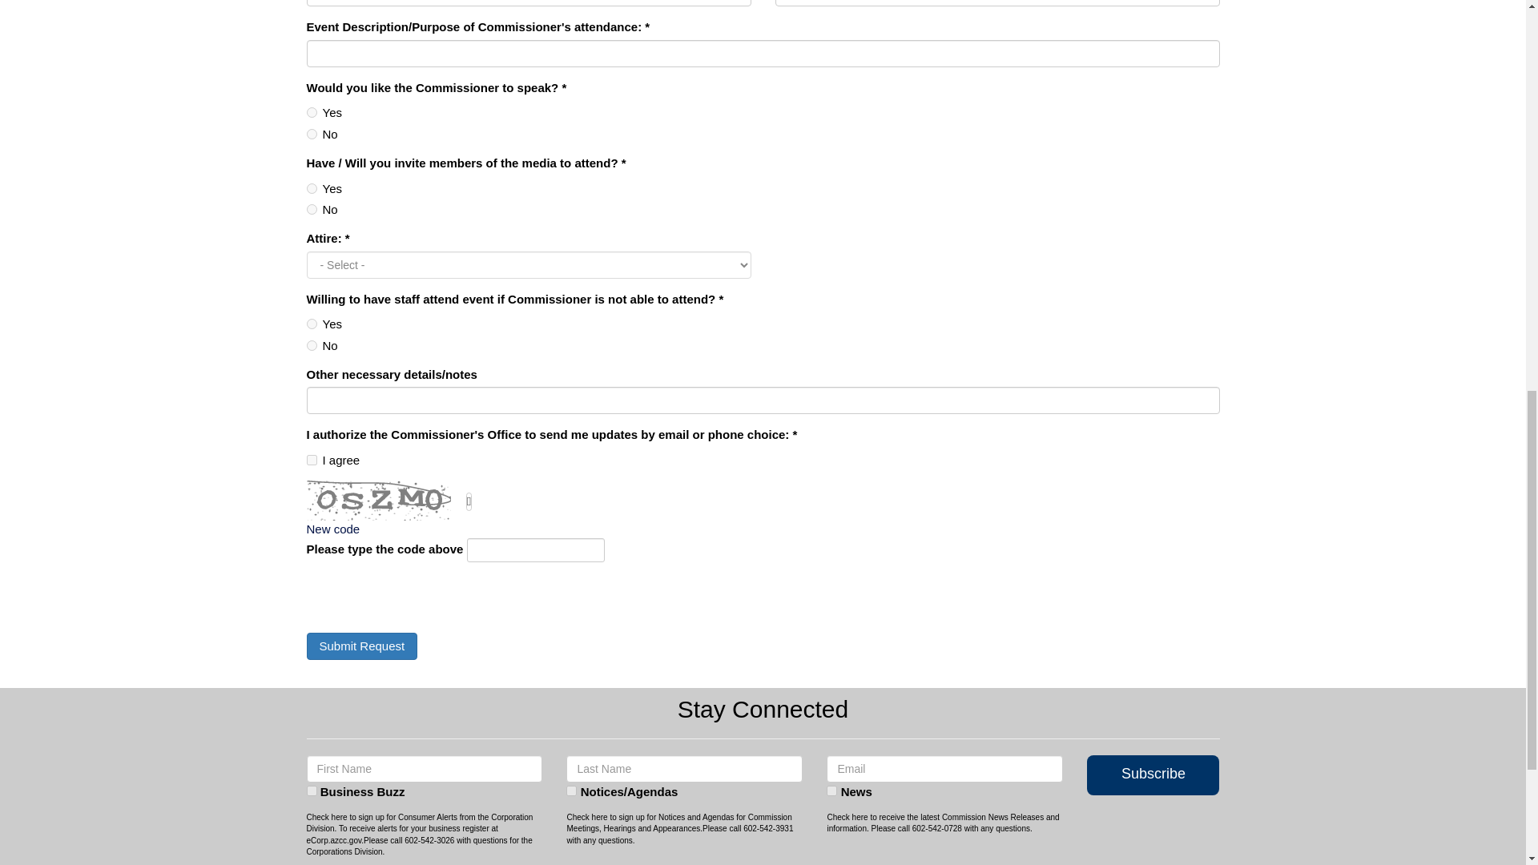 The image size is (1538, 865). I want to click on No, so click(311, 208).